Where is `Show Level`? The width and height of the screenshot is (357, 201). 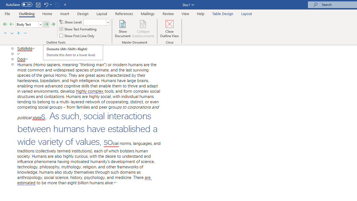 Show Level is located at coordinates (97, 22).